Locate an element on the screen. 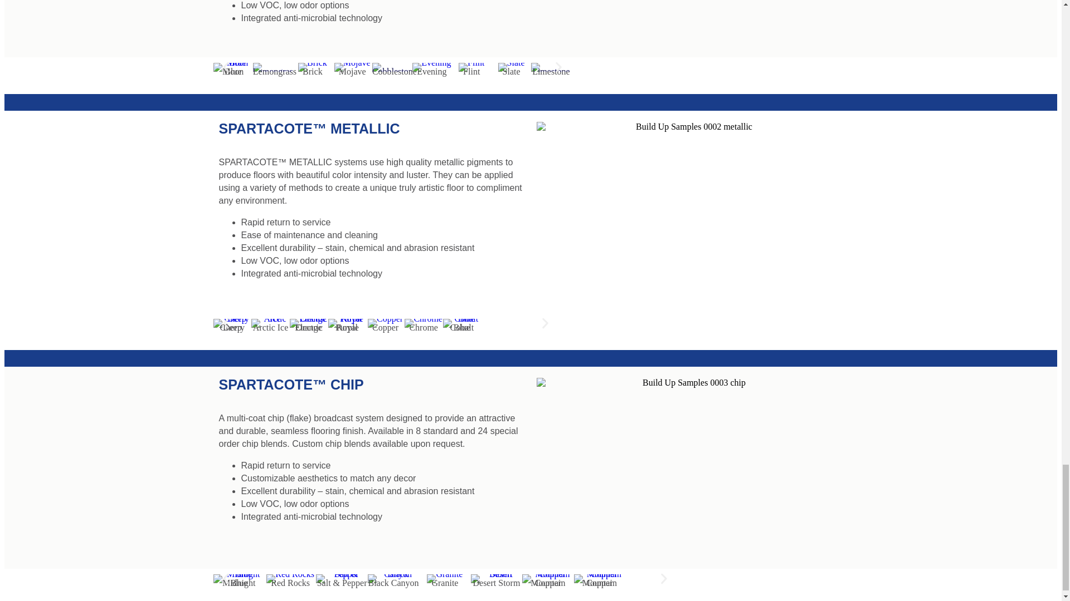 This screenshot has height=601, width=1070. Limestone is located at coordinates (551, 67).